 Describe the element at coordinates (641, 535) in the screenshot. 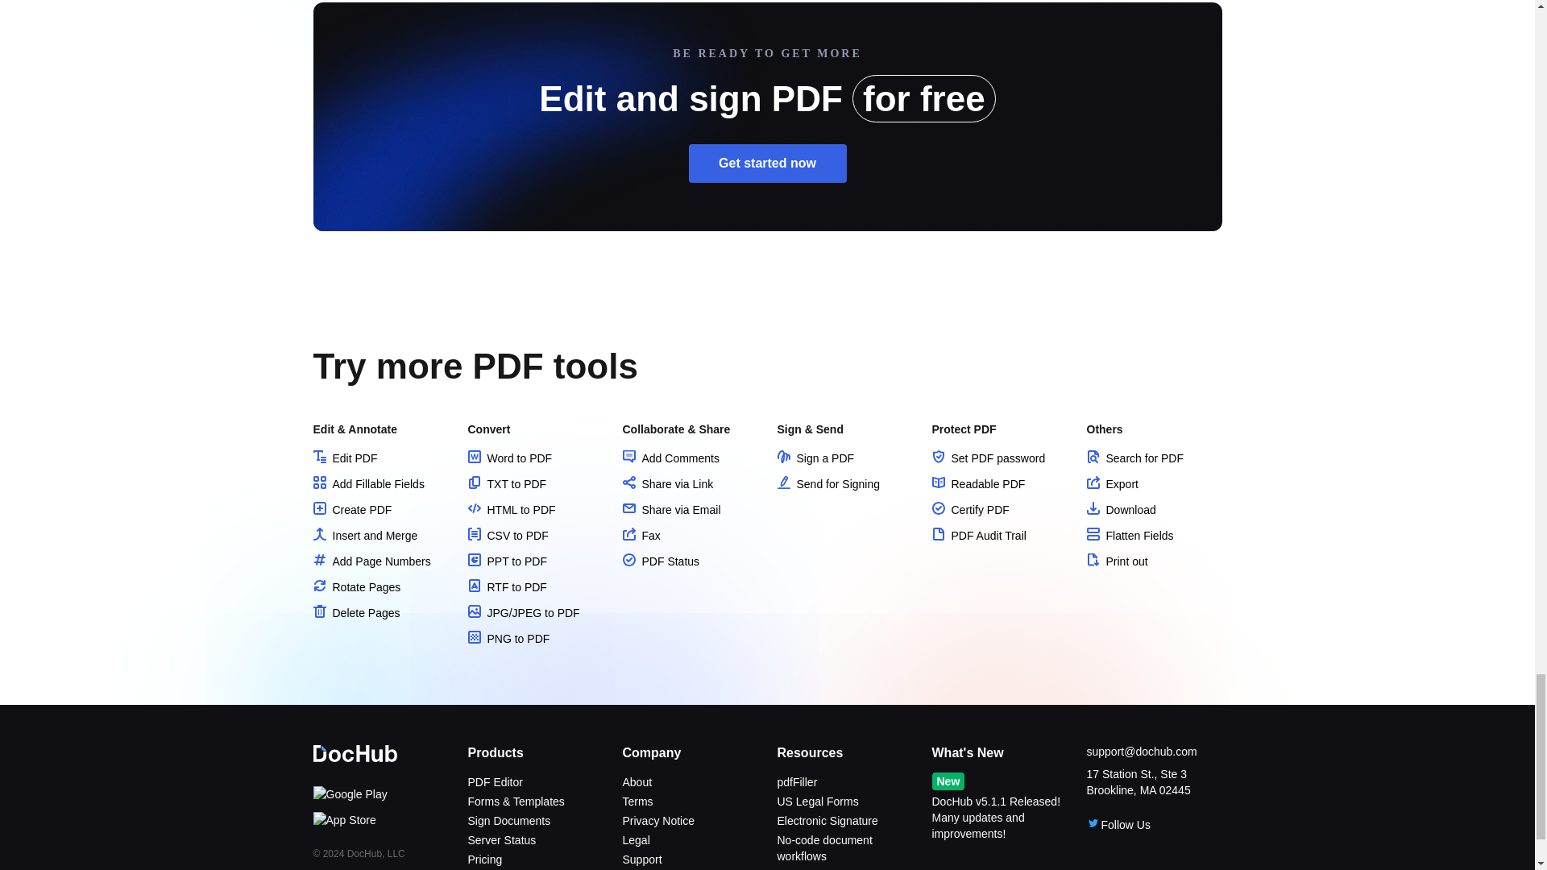

I see `Fax` at that location.